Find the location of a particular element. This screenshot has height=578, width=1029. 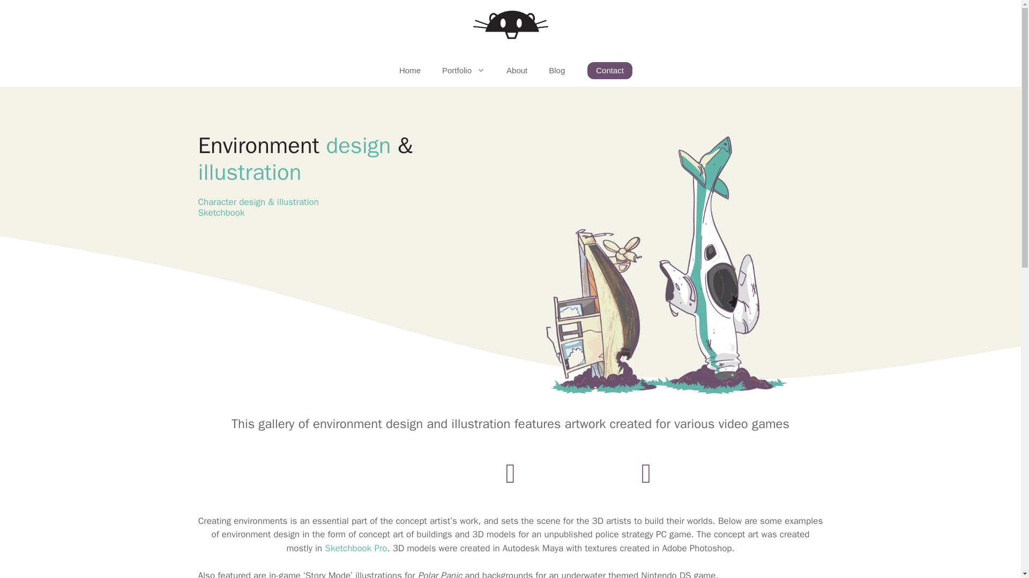

Portfolio is located at coordinates (463, 71).